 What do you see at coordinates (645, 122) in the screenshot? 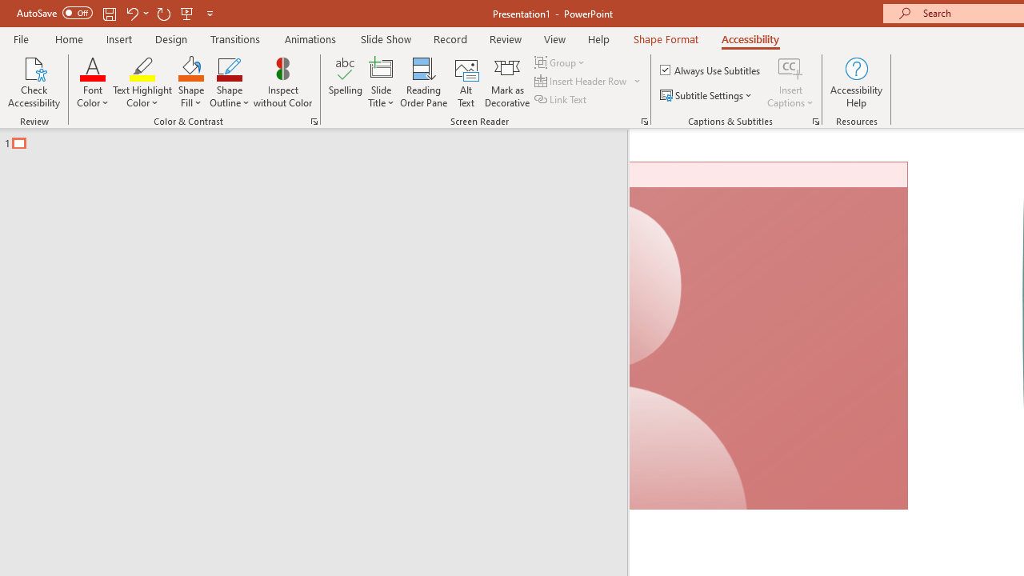
I see `Screen Reader` at bounding box center [645, 122].